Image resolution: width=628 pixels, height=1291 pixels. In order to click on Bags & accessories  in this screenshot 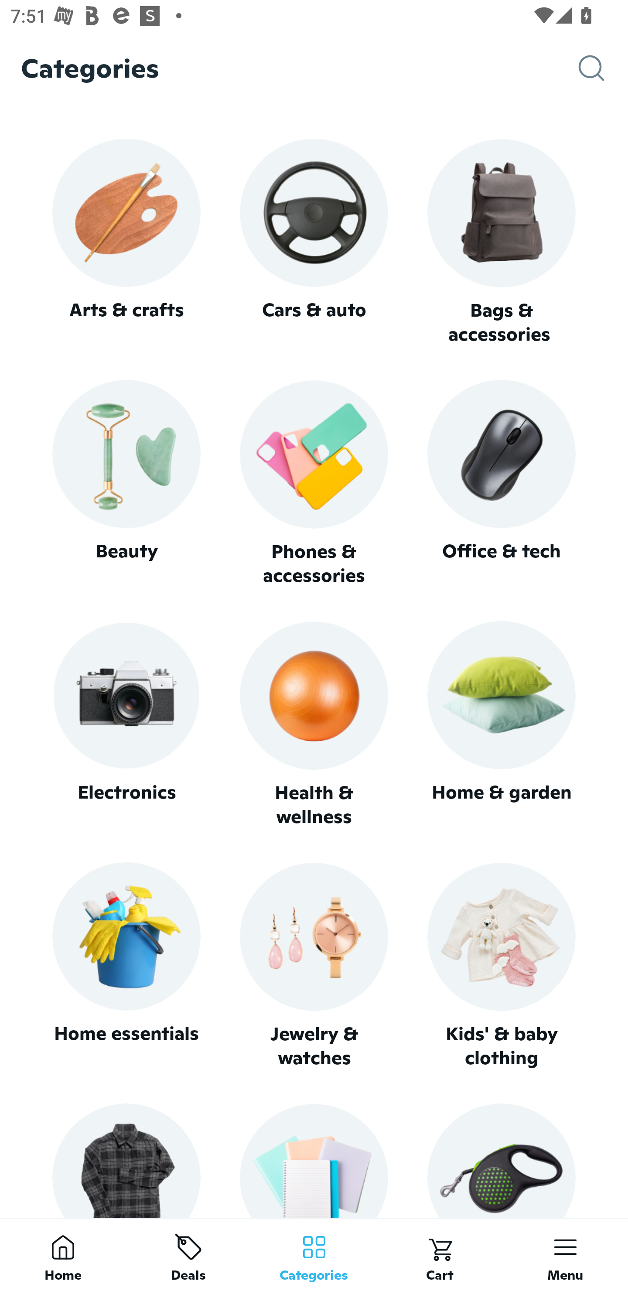, I will do `click(502, 242)`.